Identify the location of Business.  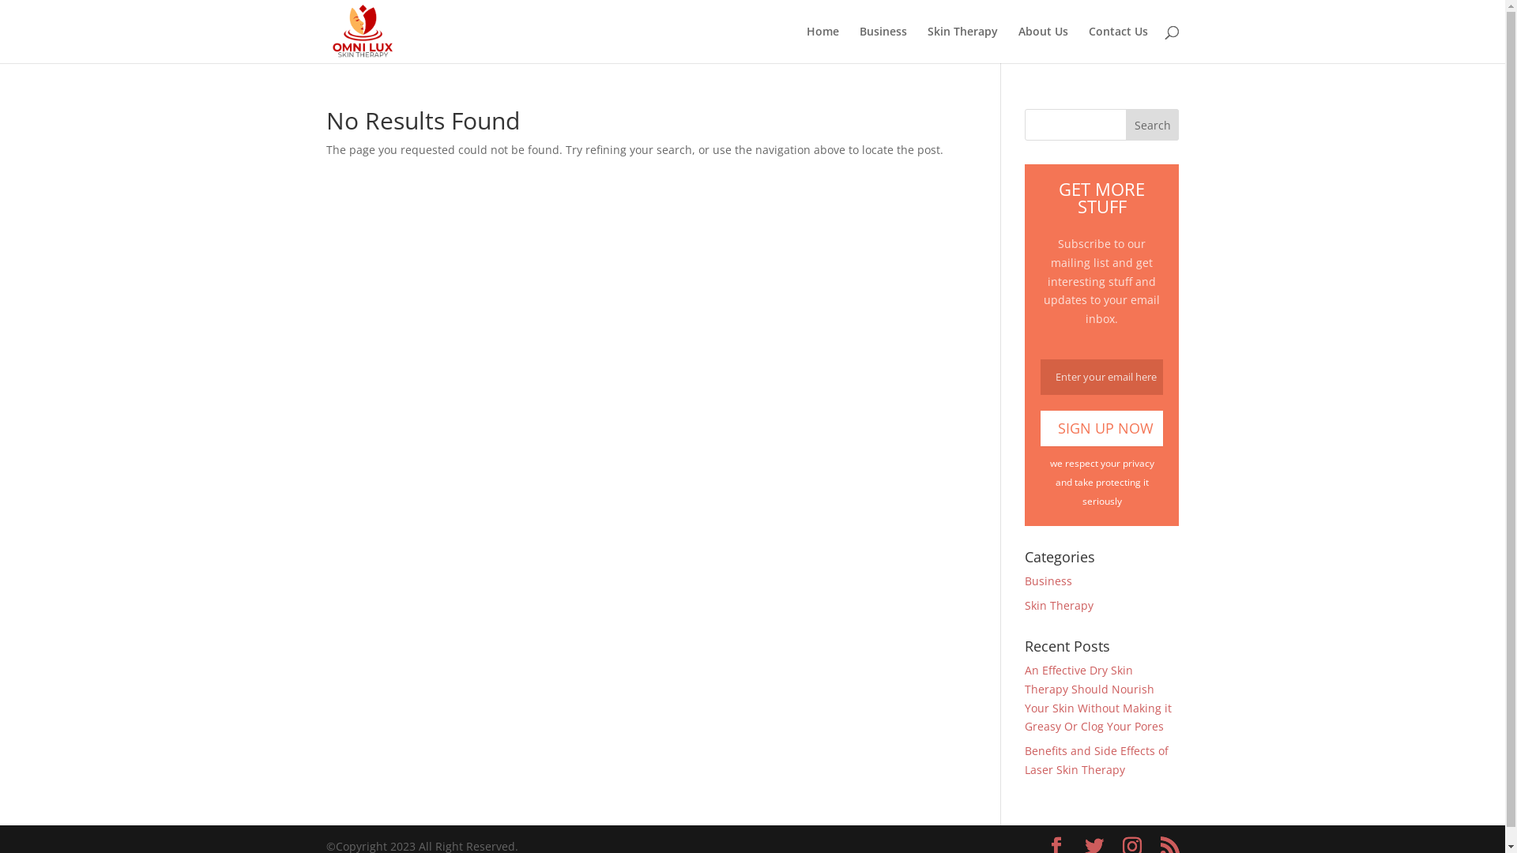
(1048, 581).